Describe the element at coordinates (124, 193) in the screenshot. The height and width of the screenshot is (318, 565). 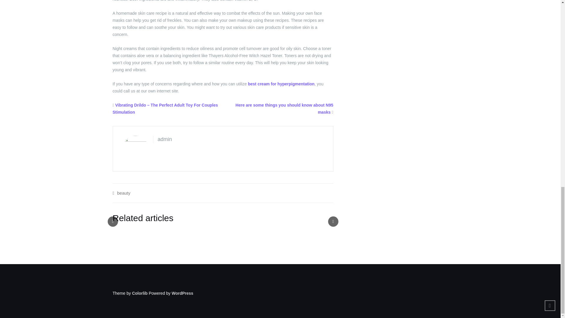
I see `beauty` at that location.